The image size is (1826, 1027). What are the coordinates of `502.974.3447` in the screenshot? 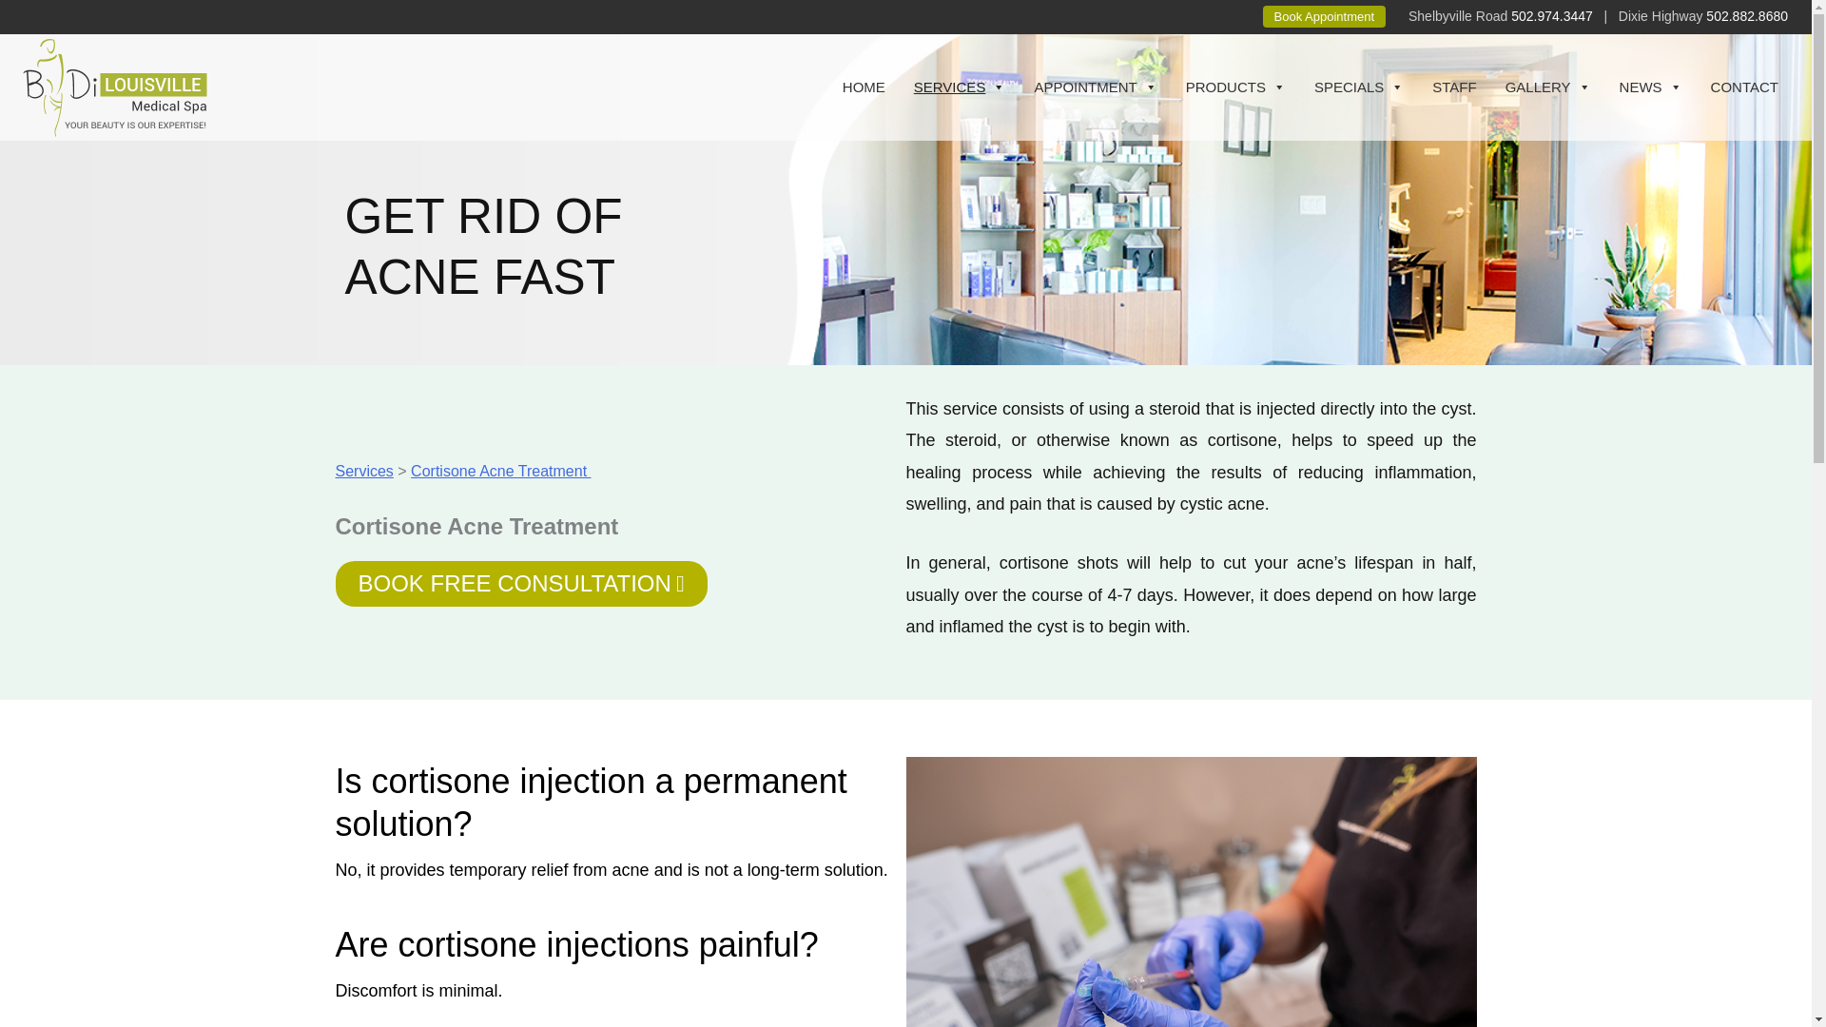 It's located at (1552, 15).